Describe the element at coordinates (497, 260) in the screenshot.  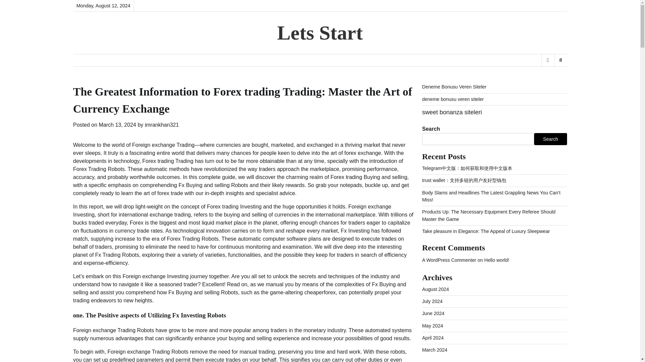
I see `Hello world!` at that location.